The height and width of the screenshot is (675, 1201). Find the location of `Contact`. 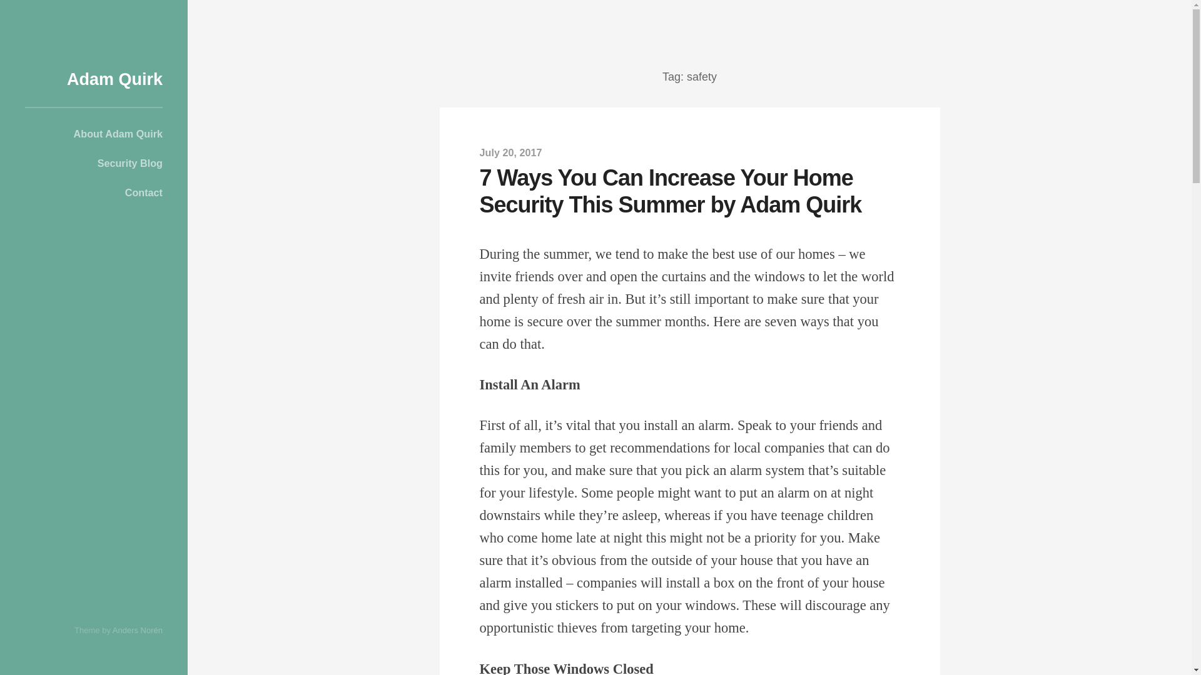

Contact is located at coordinates (94, 194).